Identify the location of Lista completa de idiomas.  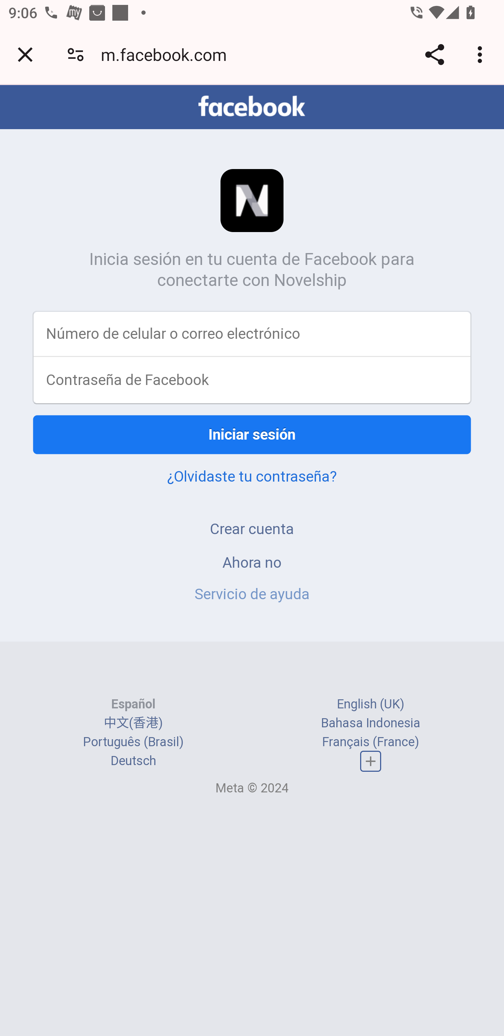
(371, 762).